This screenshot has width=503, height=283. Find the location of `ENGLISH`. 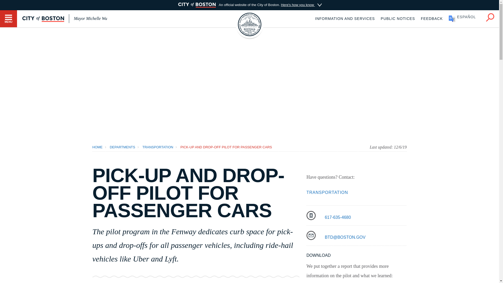

ENGLISH is located at coordinates (464, 18).